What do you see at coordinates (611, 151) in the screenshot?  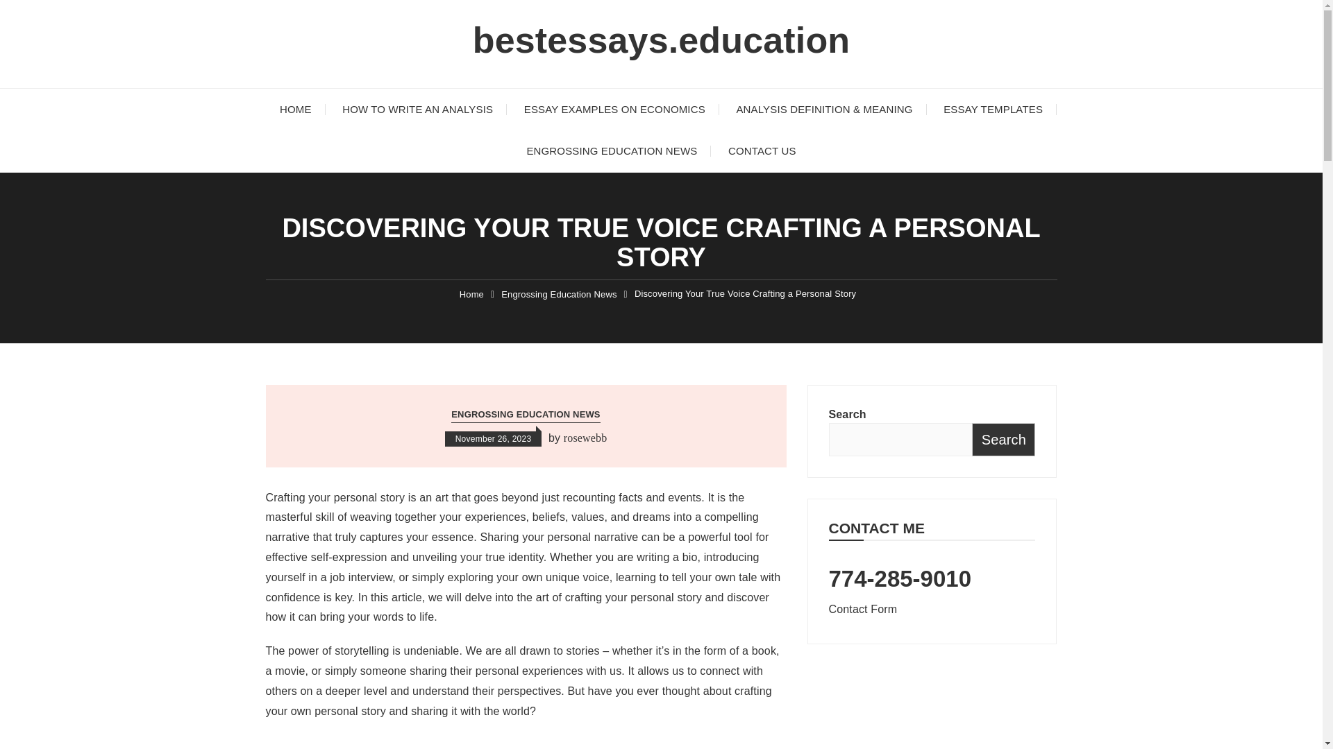 I see `ENGROSSING EDUCATION NEWS` at bounding box center [611, 151].